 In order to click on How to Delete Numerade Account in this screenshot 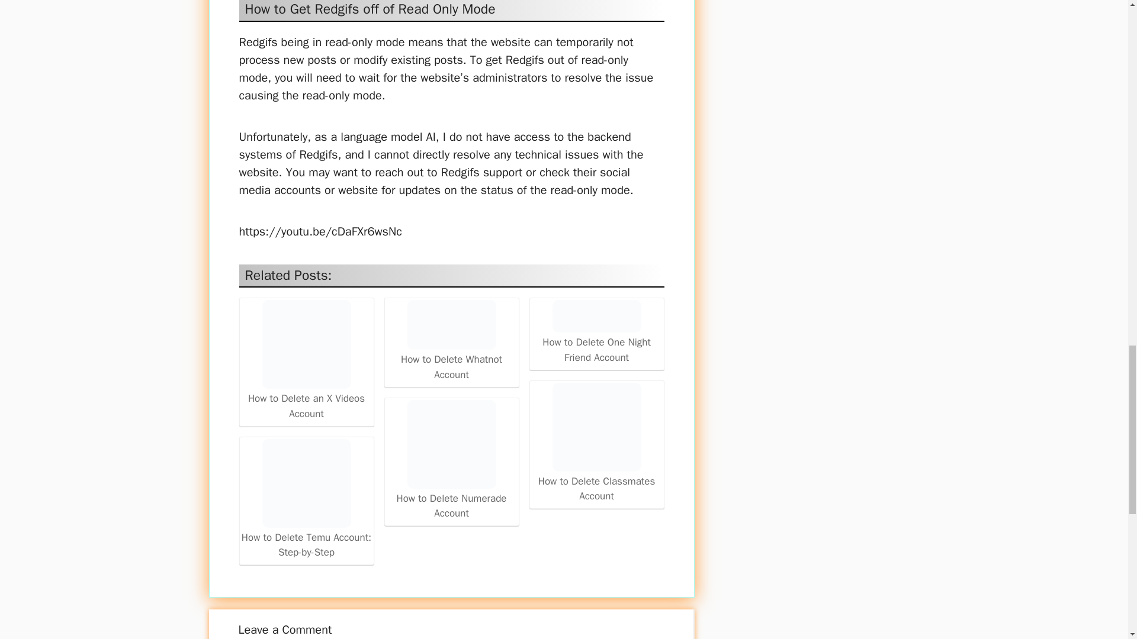, I will do `click(451, 460)`.